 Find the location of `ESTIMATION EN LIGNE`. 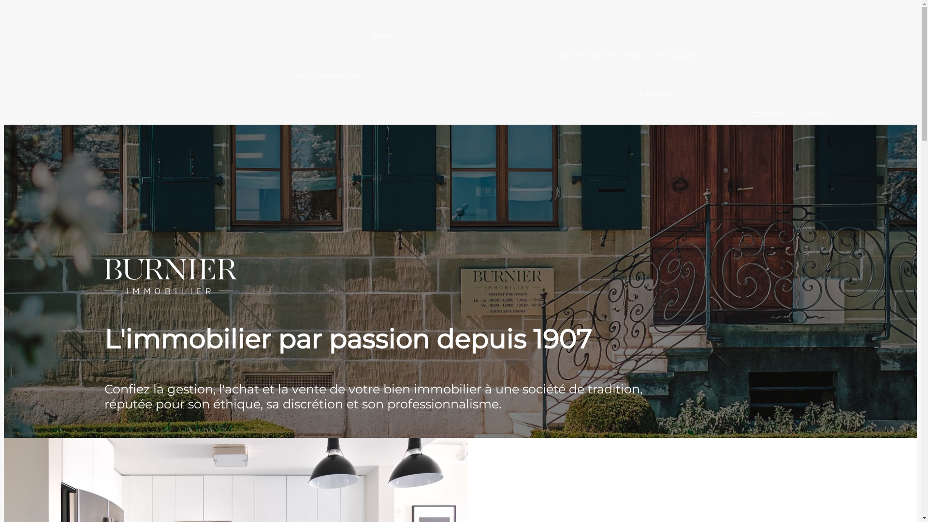

ESTIMATION EN LIGNE is located at coordinates (599, 55).